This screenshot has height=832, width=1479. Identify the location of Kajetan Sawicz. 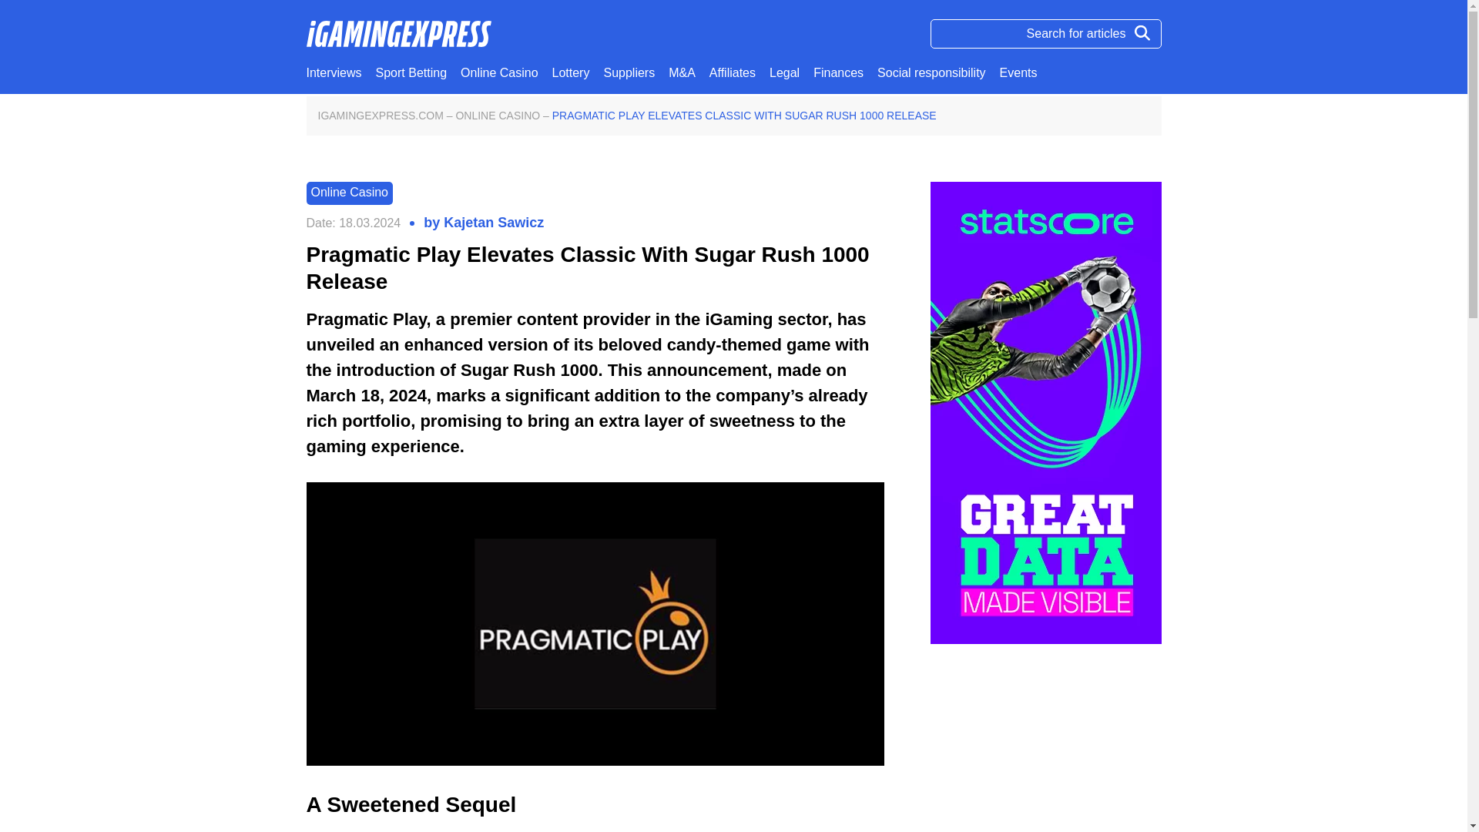
(494, 223).